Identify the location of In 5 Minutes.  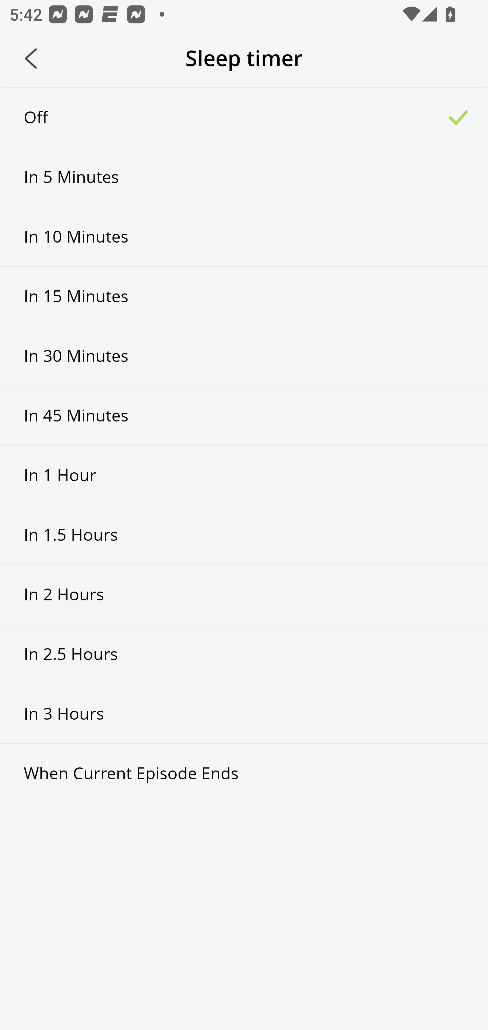
(244, 177).